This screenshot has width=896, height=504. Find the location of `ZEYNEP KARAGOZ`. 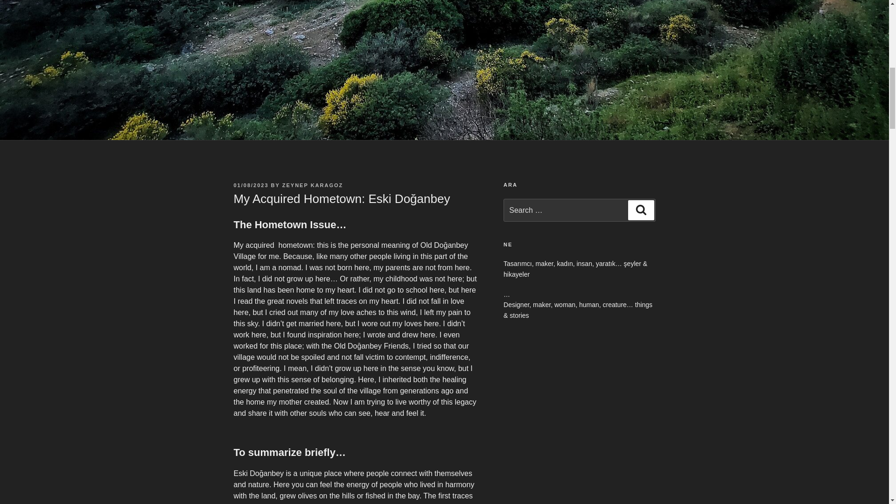

ZEYNEP KARAGOZ is located at coordinates (313, 185).